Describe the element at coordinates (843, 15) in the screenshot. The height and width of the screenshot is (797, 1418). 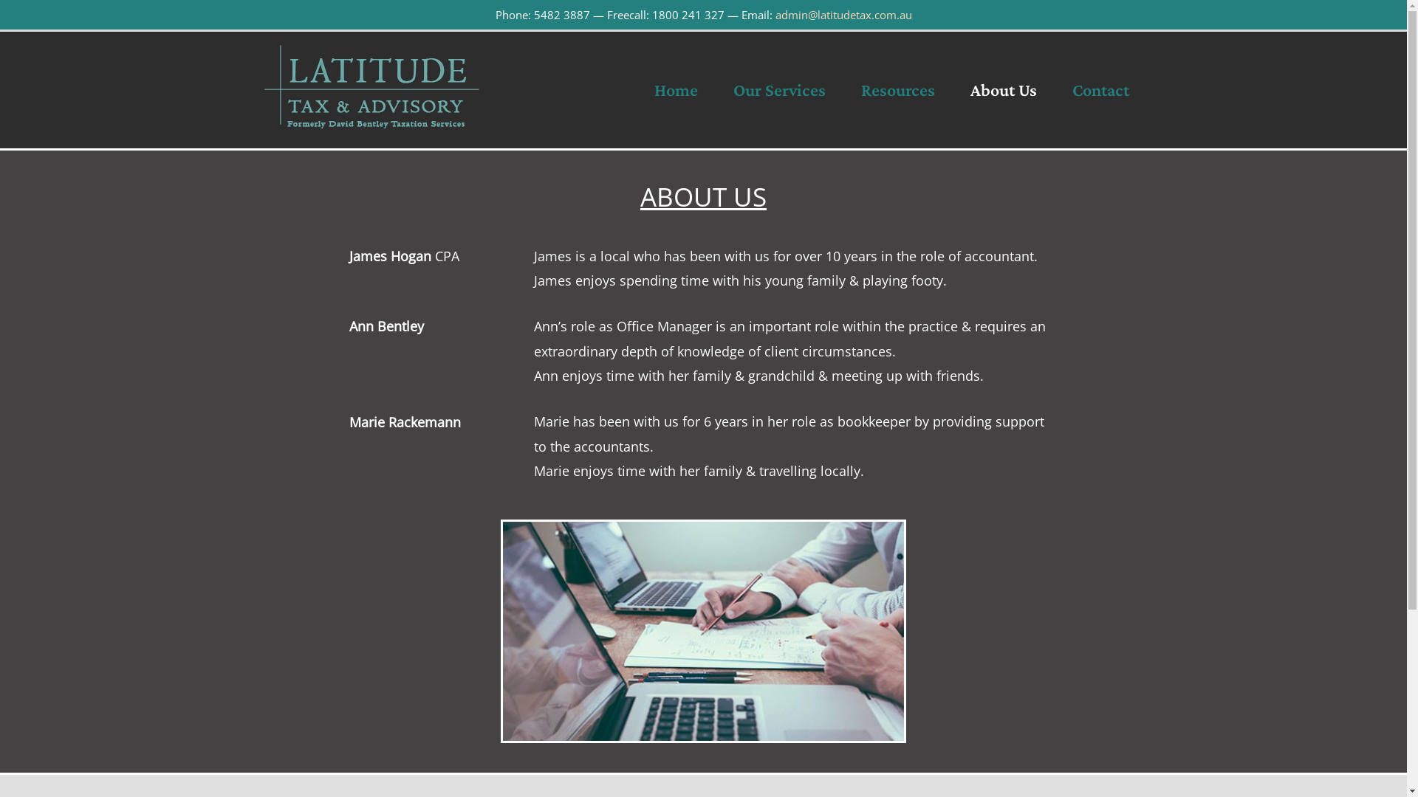
I see `admin@latitudetax.com.au` at that location.